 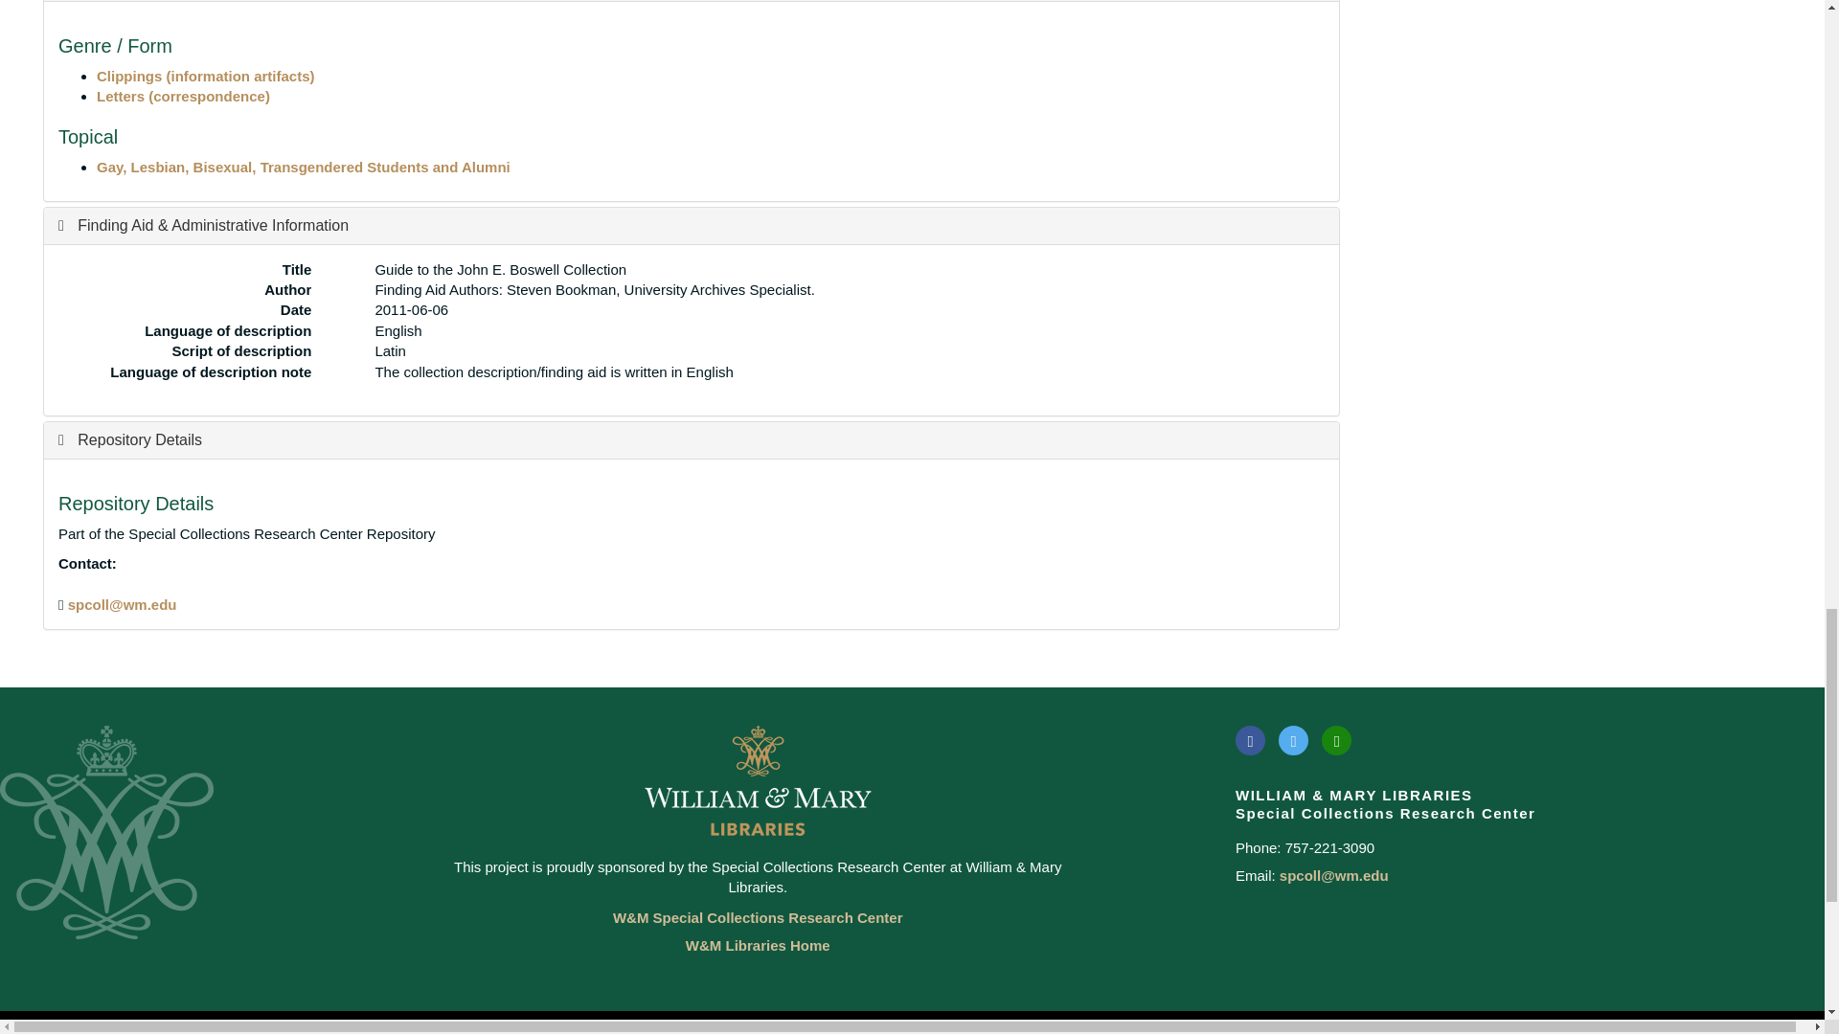 I want to click on Send email, so click(x=123, y=605).